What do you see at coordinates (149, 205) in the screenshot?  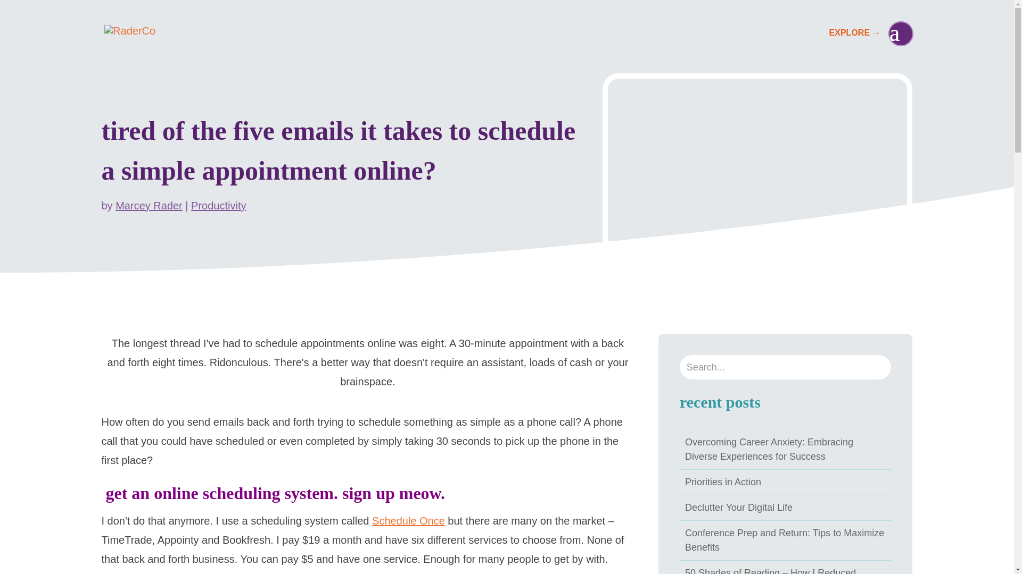 I see `Marcey Rader` at bounding box center [149, 205].